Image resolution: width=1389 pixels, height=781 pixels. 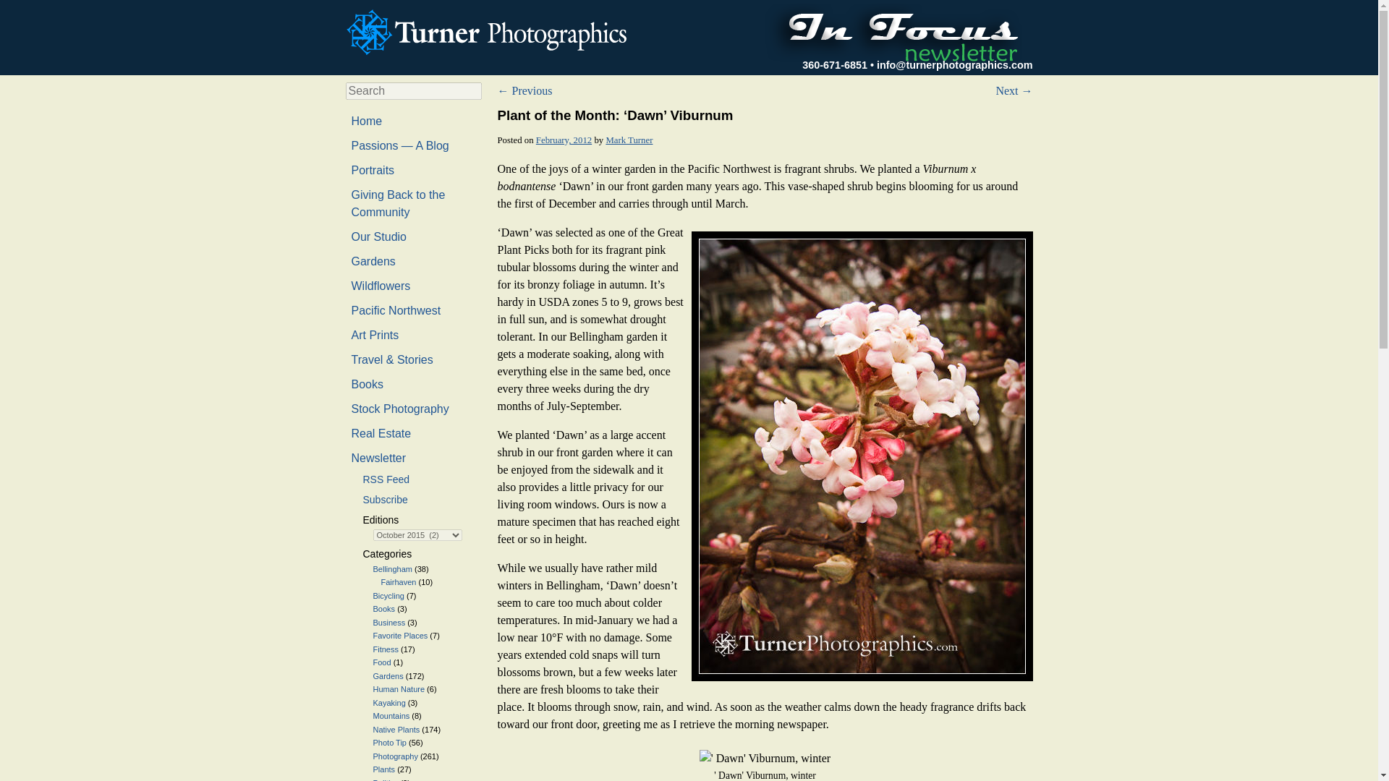 What do you see at coordinates (564, 140) in the screenshot?
I see `6:30 pm` at bounding box center [564, 140].